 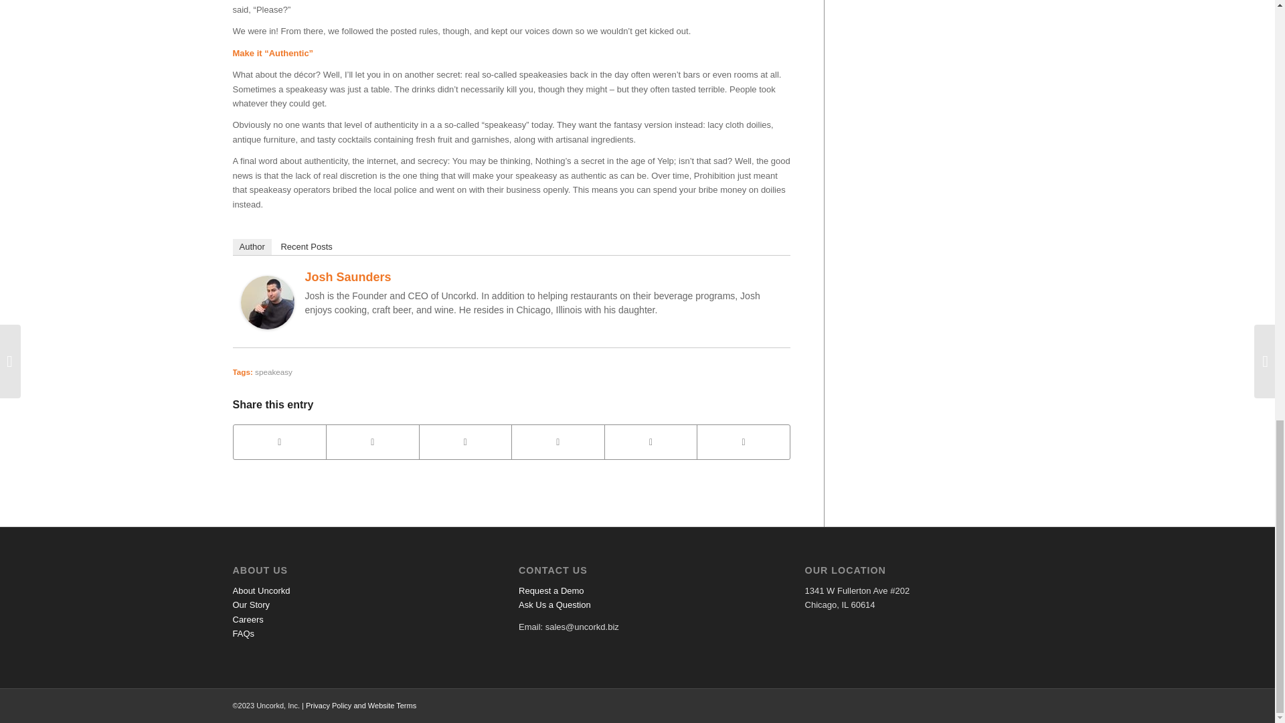 What do you see at coordinates (306, 247) in the screenshot?
I see `Recent Posts` at bounding box center [306, 247].